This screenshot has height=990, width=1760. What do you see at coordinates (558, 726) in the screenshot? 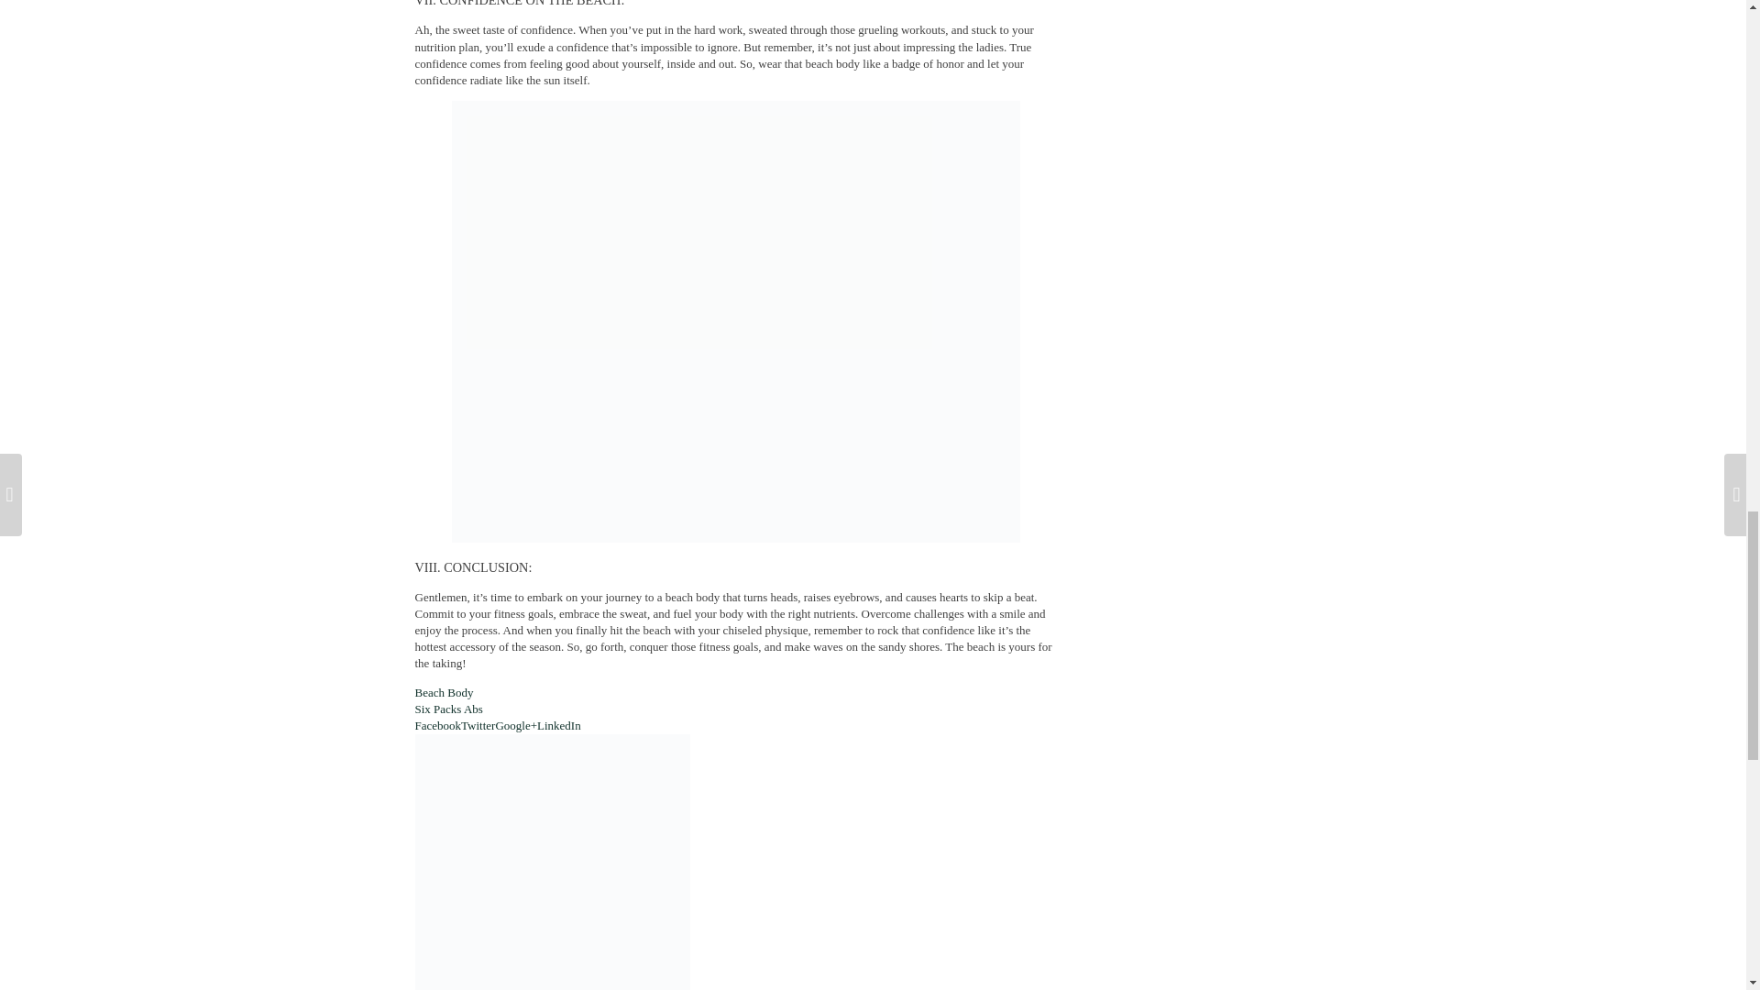
I see `LinkedIn` at bounding box center [558, 726].